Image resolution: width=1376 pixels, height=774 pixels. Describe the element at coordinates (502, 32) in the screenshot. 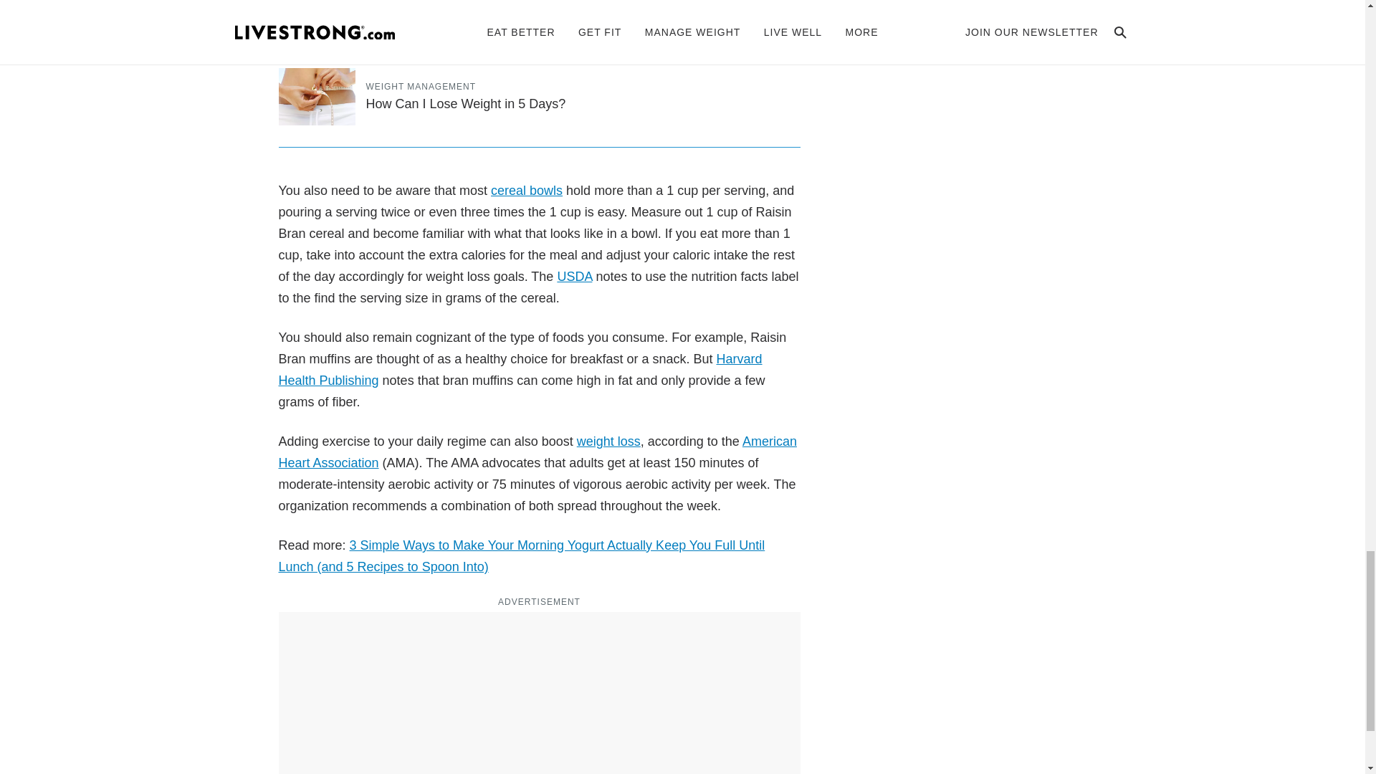

I see `5 Reasons You Shouldn't Try the Carnivore Diet` at that location.